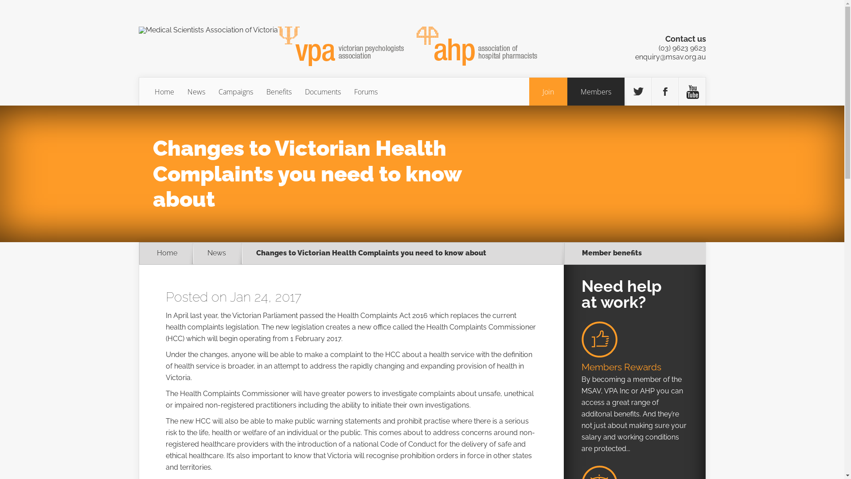 This screenshot has width=851, height=479. What do you see at coordinates (279, 92) in the screenshot?
I see `Benefits` at bounding box center [279, 92].